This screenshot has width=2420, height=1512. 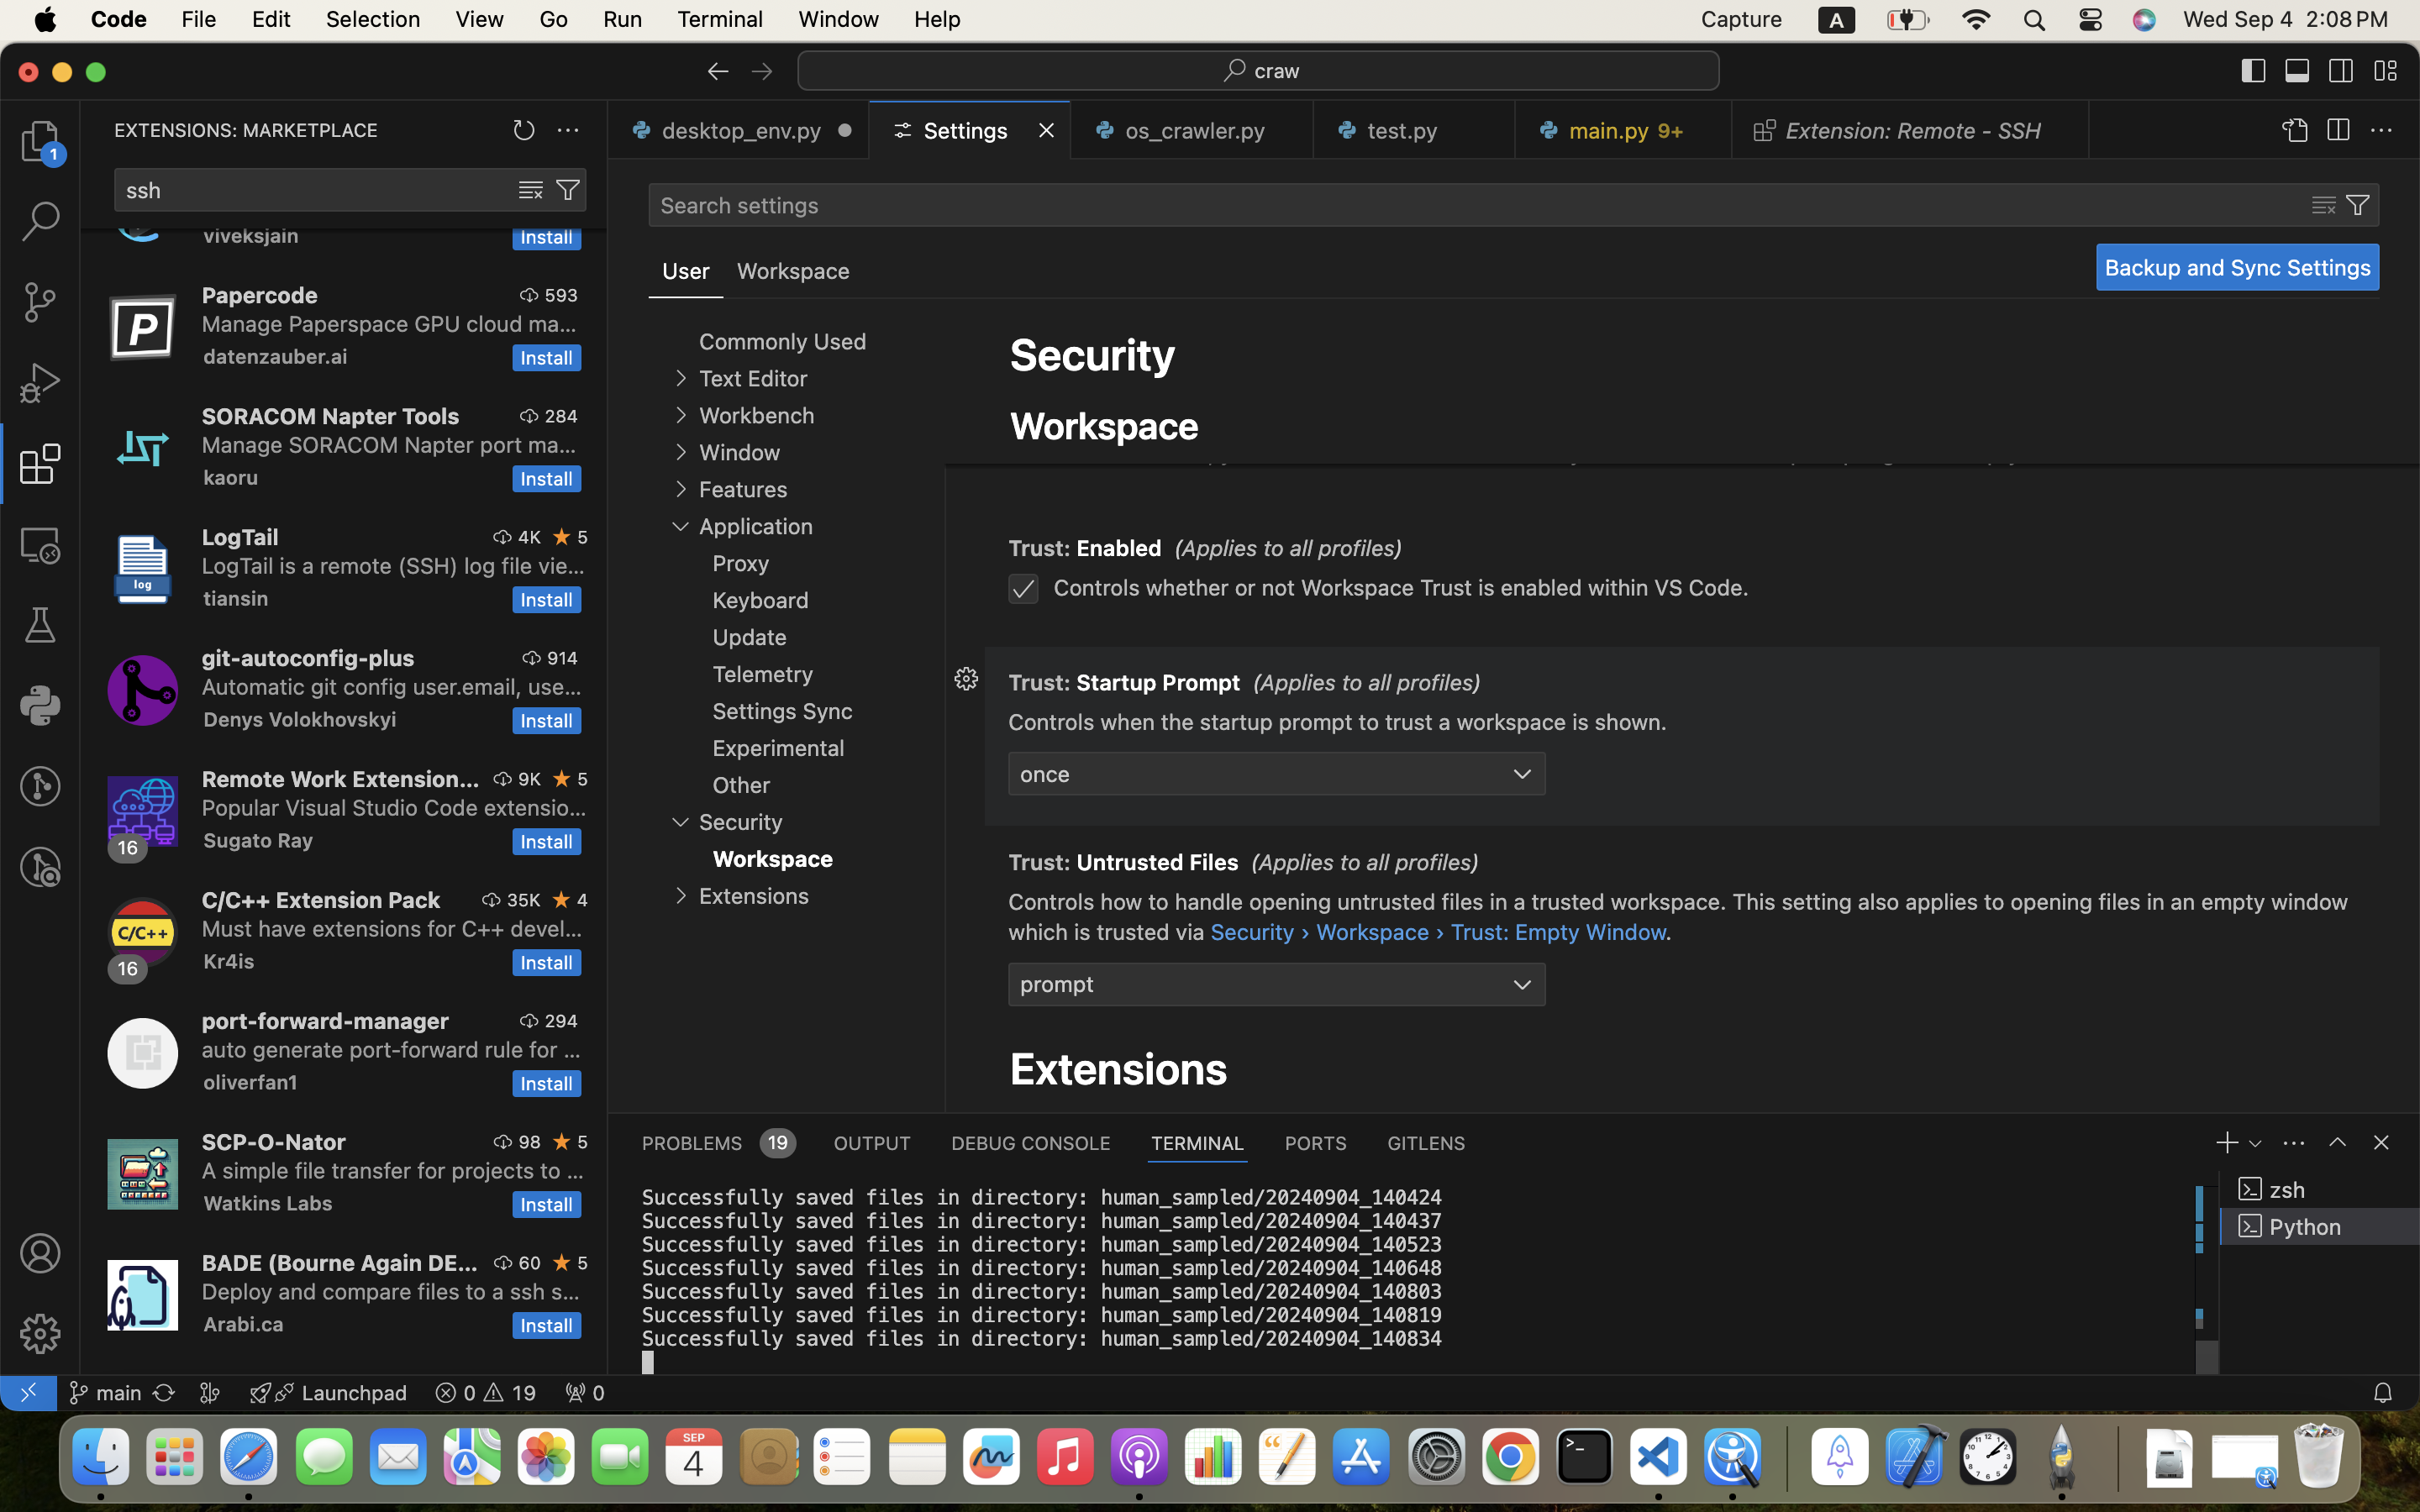 I want to click on Update, so click(x=750, y=638).